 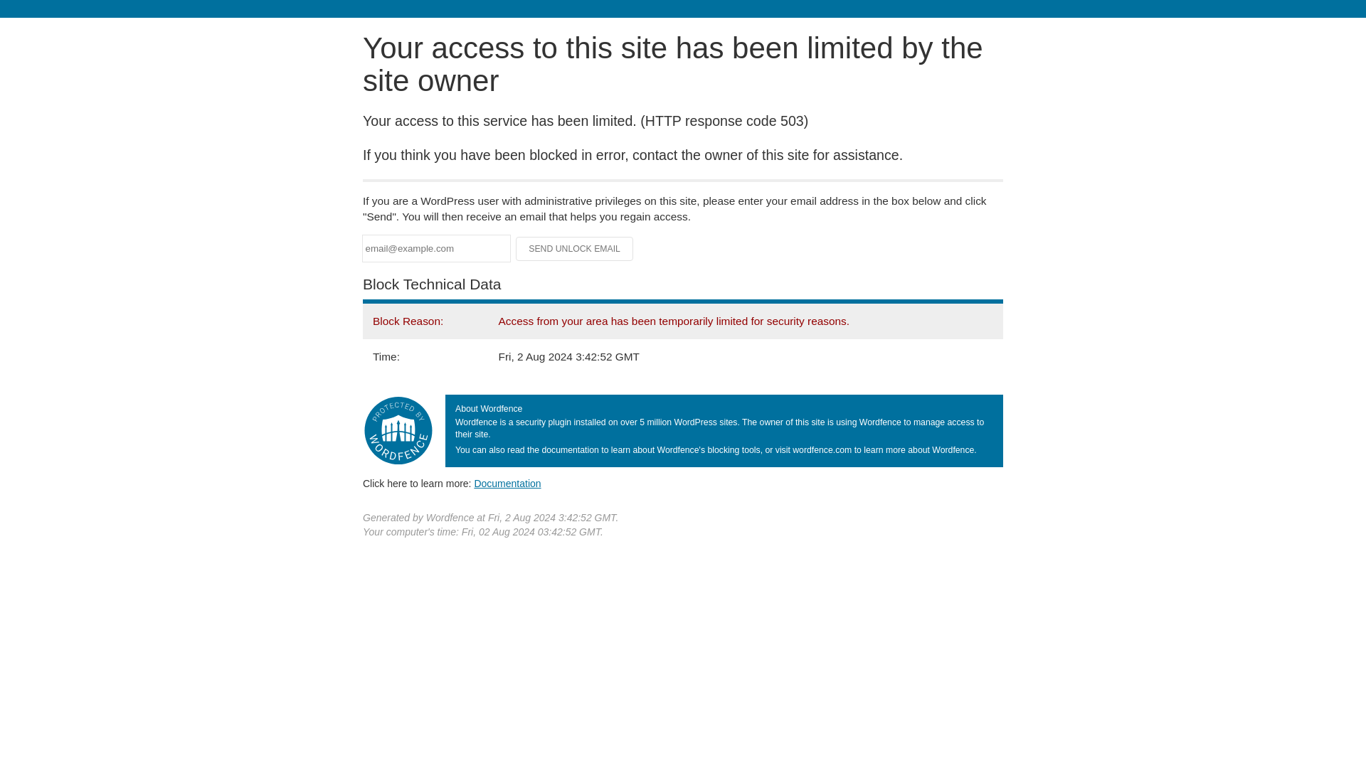 What do you see at coordinates (507, 483) in the screenshot?
I see `Documentation` at bounding box center [507, 483].